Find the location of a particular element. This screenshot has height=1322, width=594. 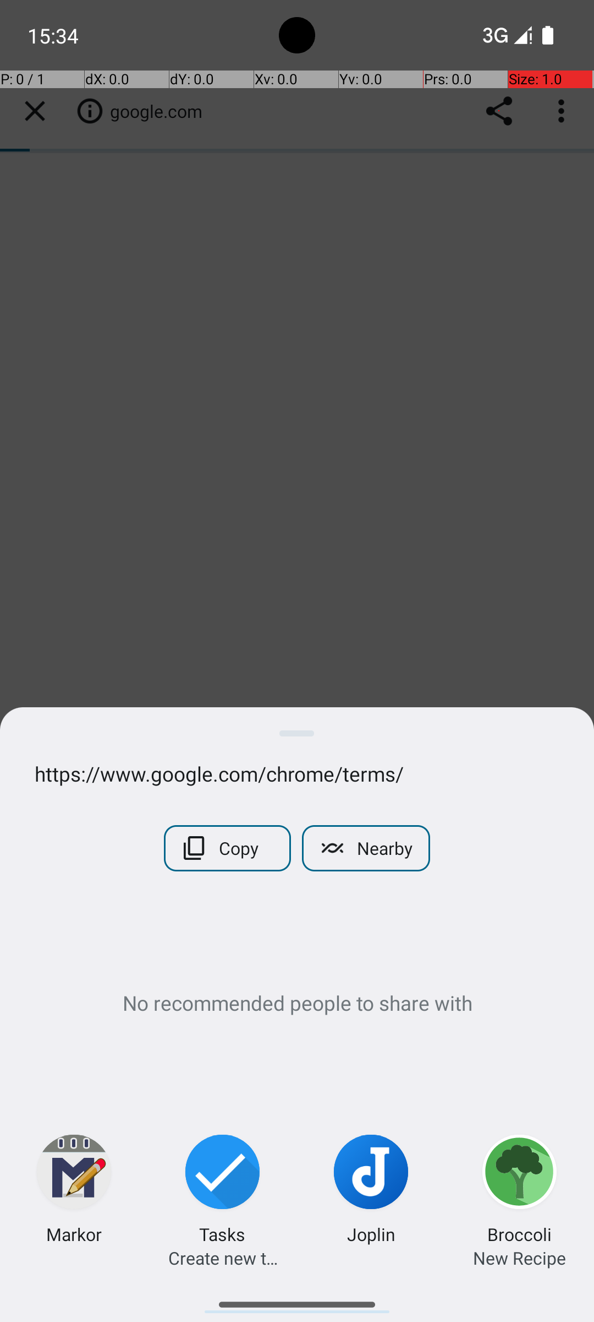

New Recipe is located at coordinates (519, 1258).